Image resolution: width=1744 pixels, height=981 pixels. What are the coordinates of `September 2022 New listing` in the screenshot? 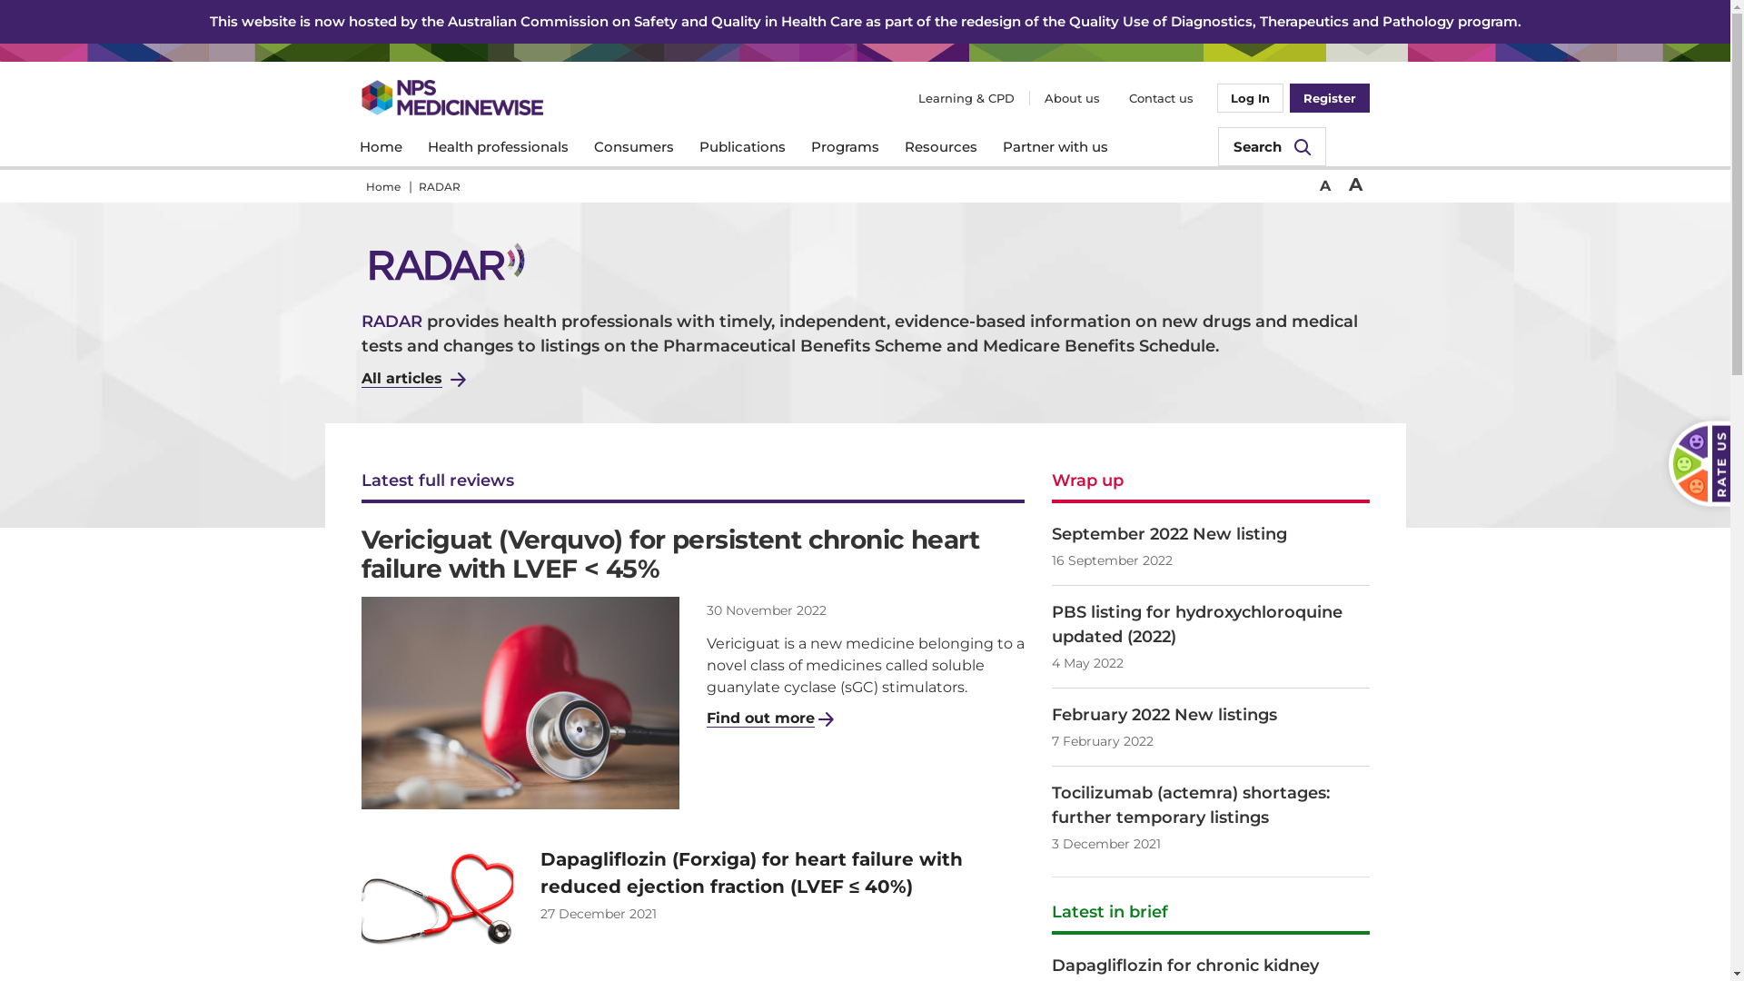 It's located at (1211, 534).